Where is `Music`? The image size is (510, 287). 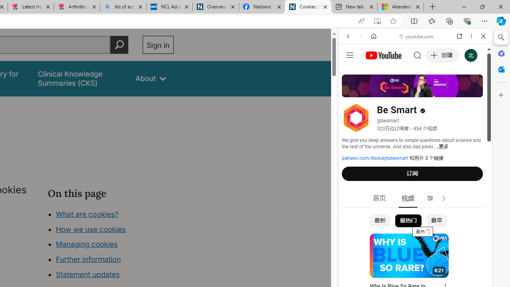 Music is located at coordinates (415, 217).